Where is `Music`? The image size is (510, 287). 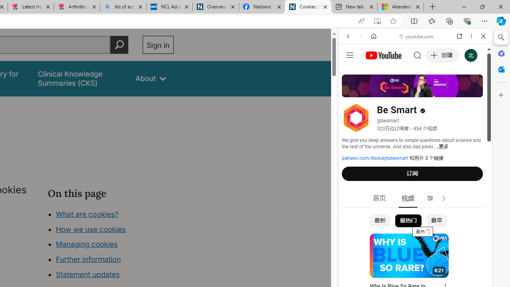 Music is located at coordinates (415, 217).